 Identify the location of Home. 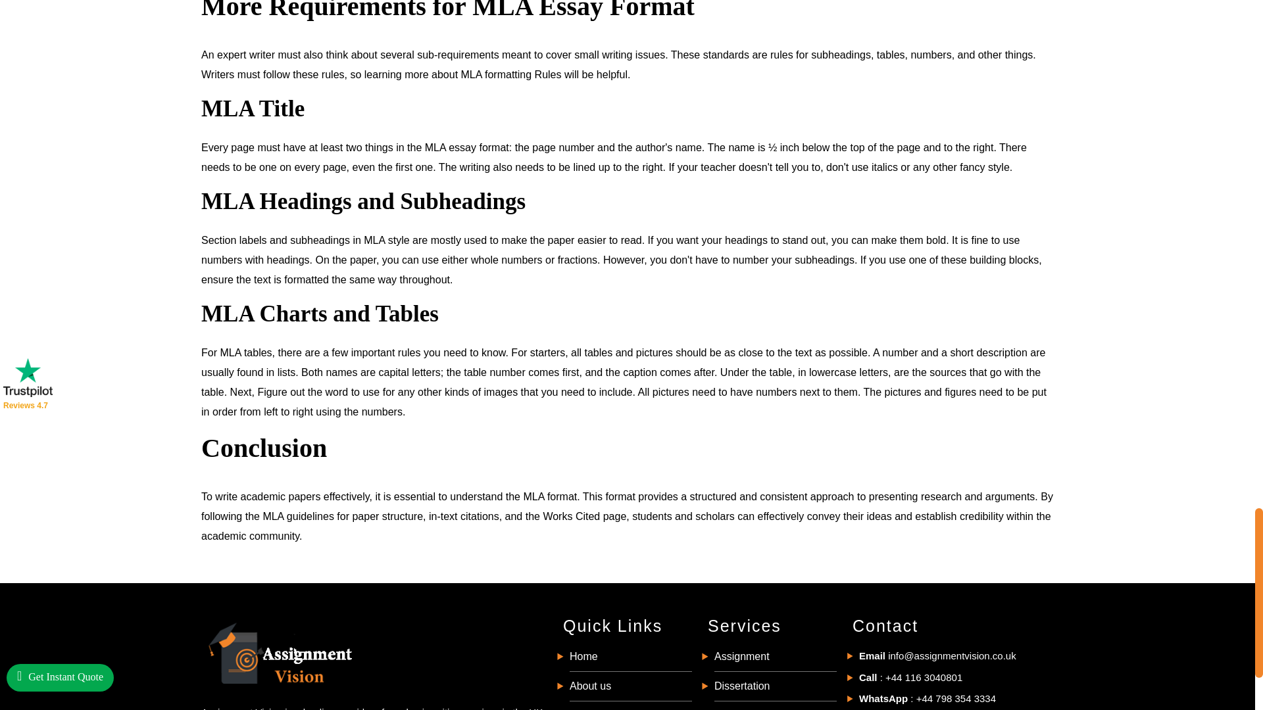
(583, 656).